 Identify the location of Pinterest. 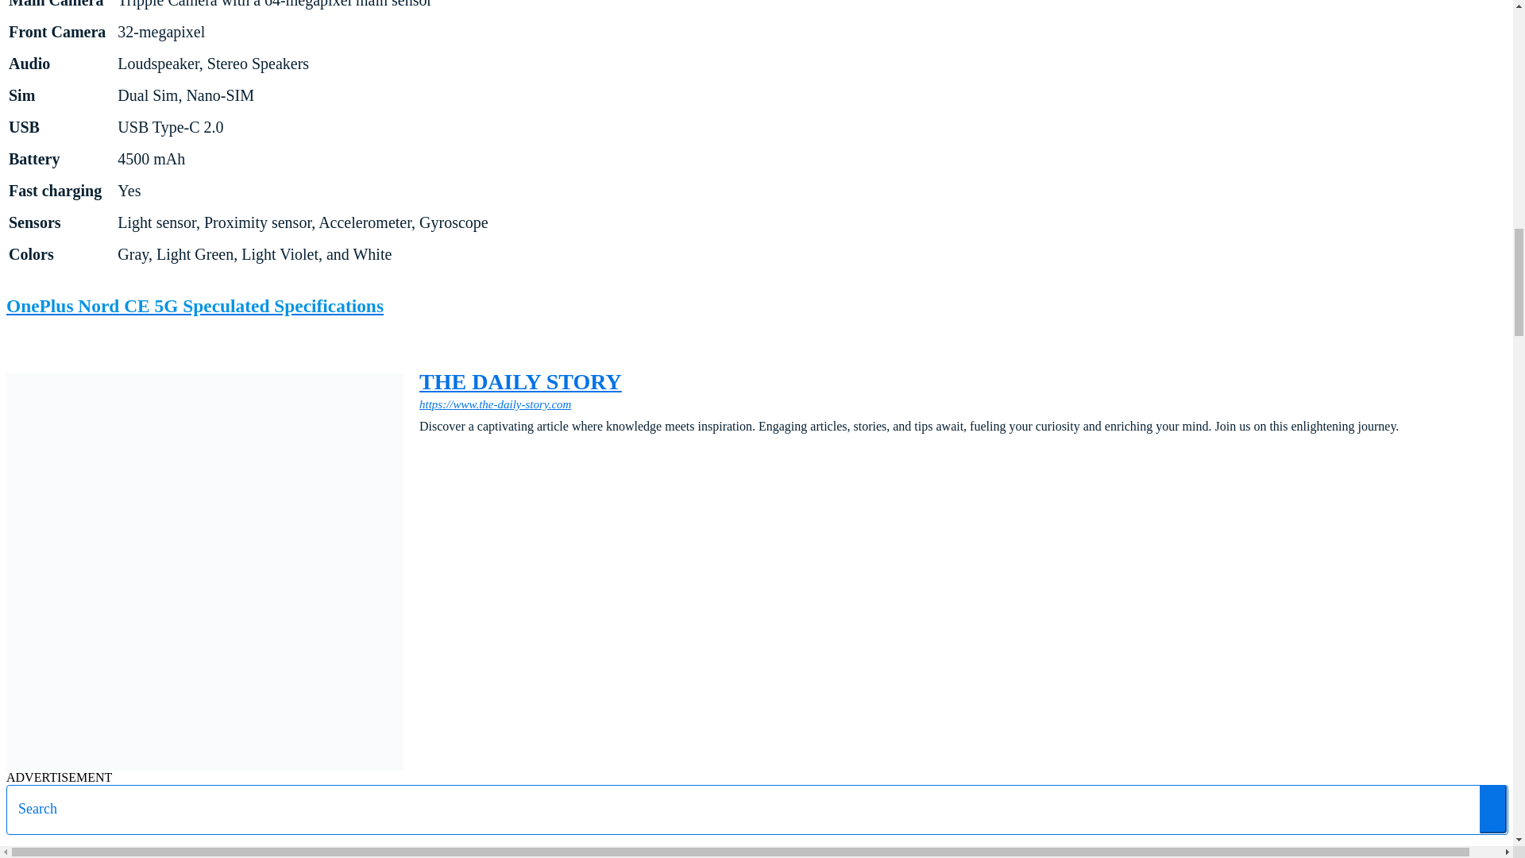
(508, 451).